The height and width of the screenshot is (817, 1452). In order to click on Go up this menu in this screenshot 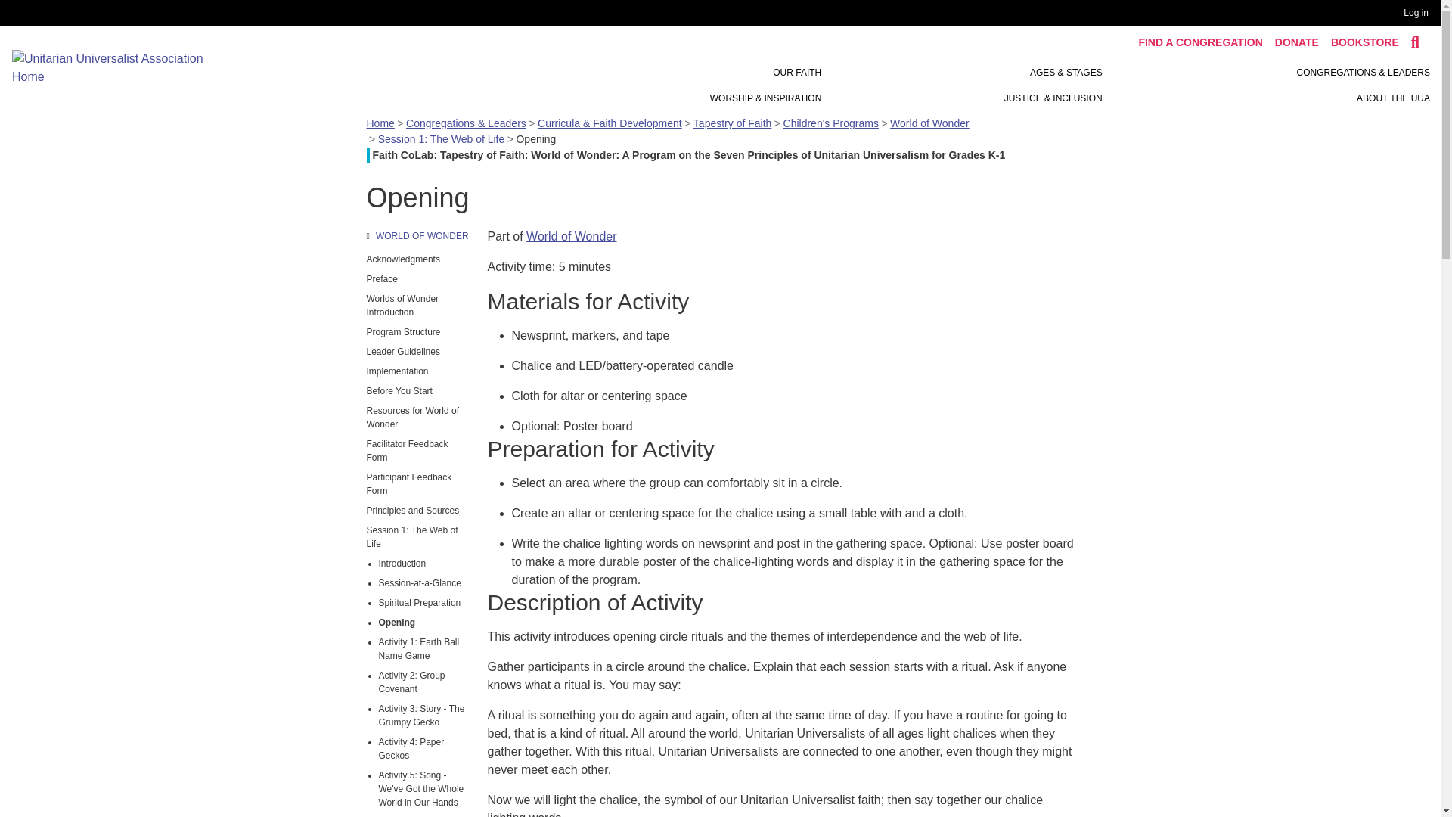, I will do `click(417, 236)`.